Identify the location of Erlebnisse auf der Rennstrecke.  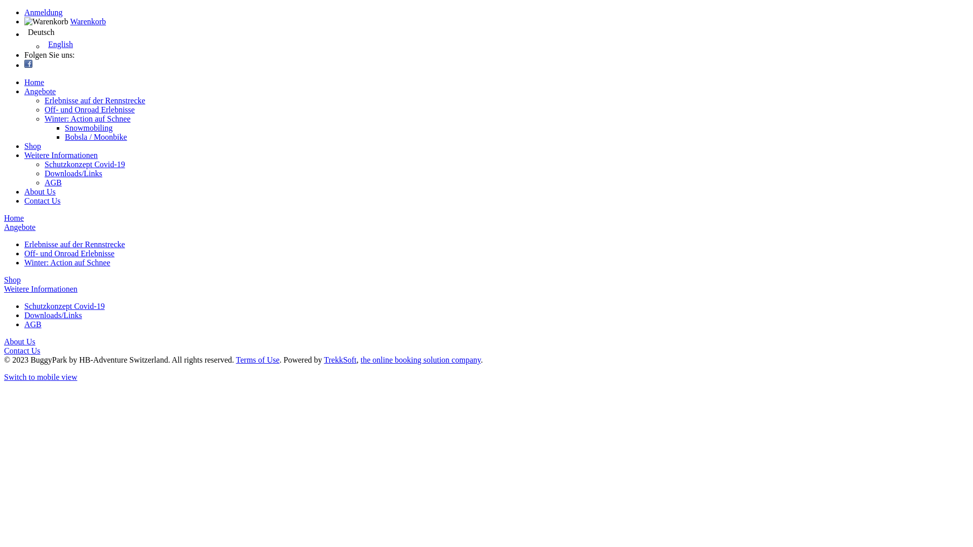
(74, 244).